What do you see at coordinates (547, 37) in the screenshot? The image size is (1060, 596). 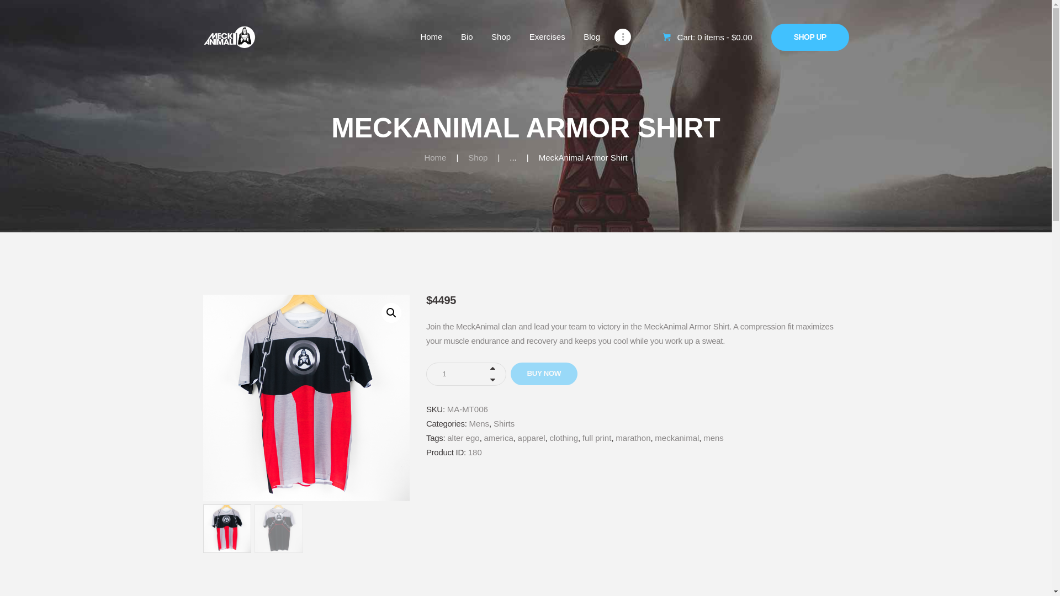 I see `Exercises` at bounding box center [547, 37].